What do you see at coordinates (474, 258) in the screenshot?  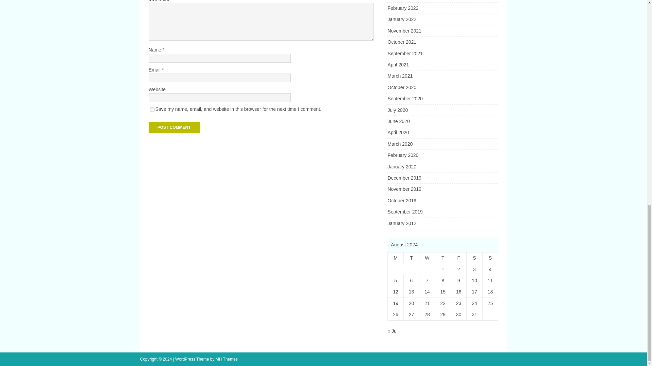 I see `Saturday` at bounding box center [474, 258].